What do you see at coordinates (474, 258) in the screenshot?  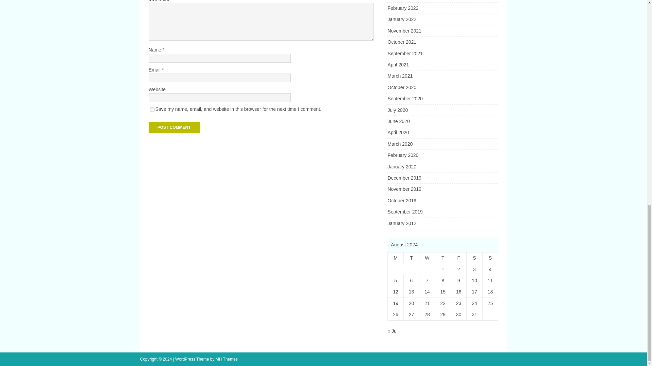 I see `Saturday` at bounding box center [474, 258].